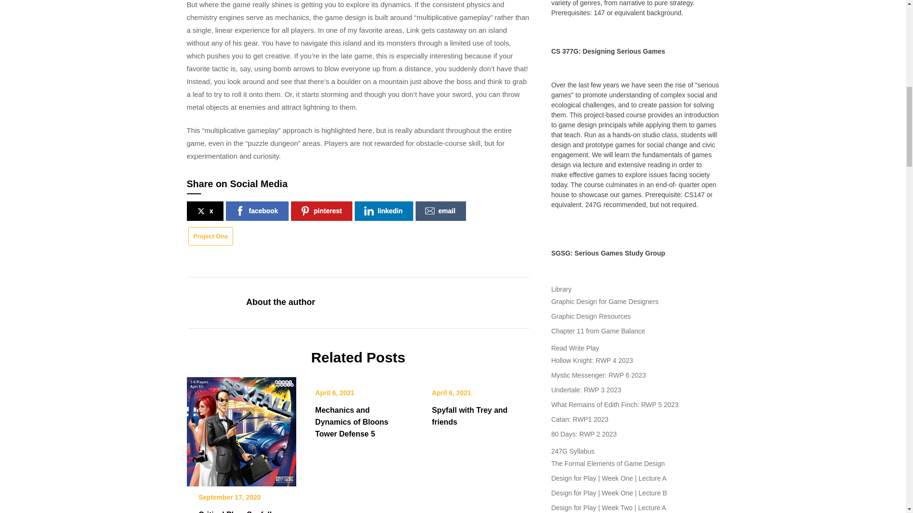 The image size is (913, 513). Describe the element at coordinates (241, 428) in the screenshot. I see `Critical Play: Spyfall` at that location.